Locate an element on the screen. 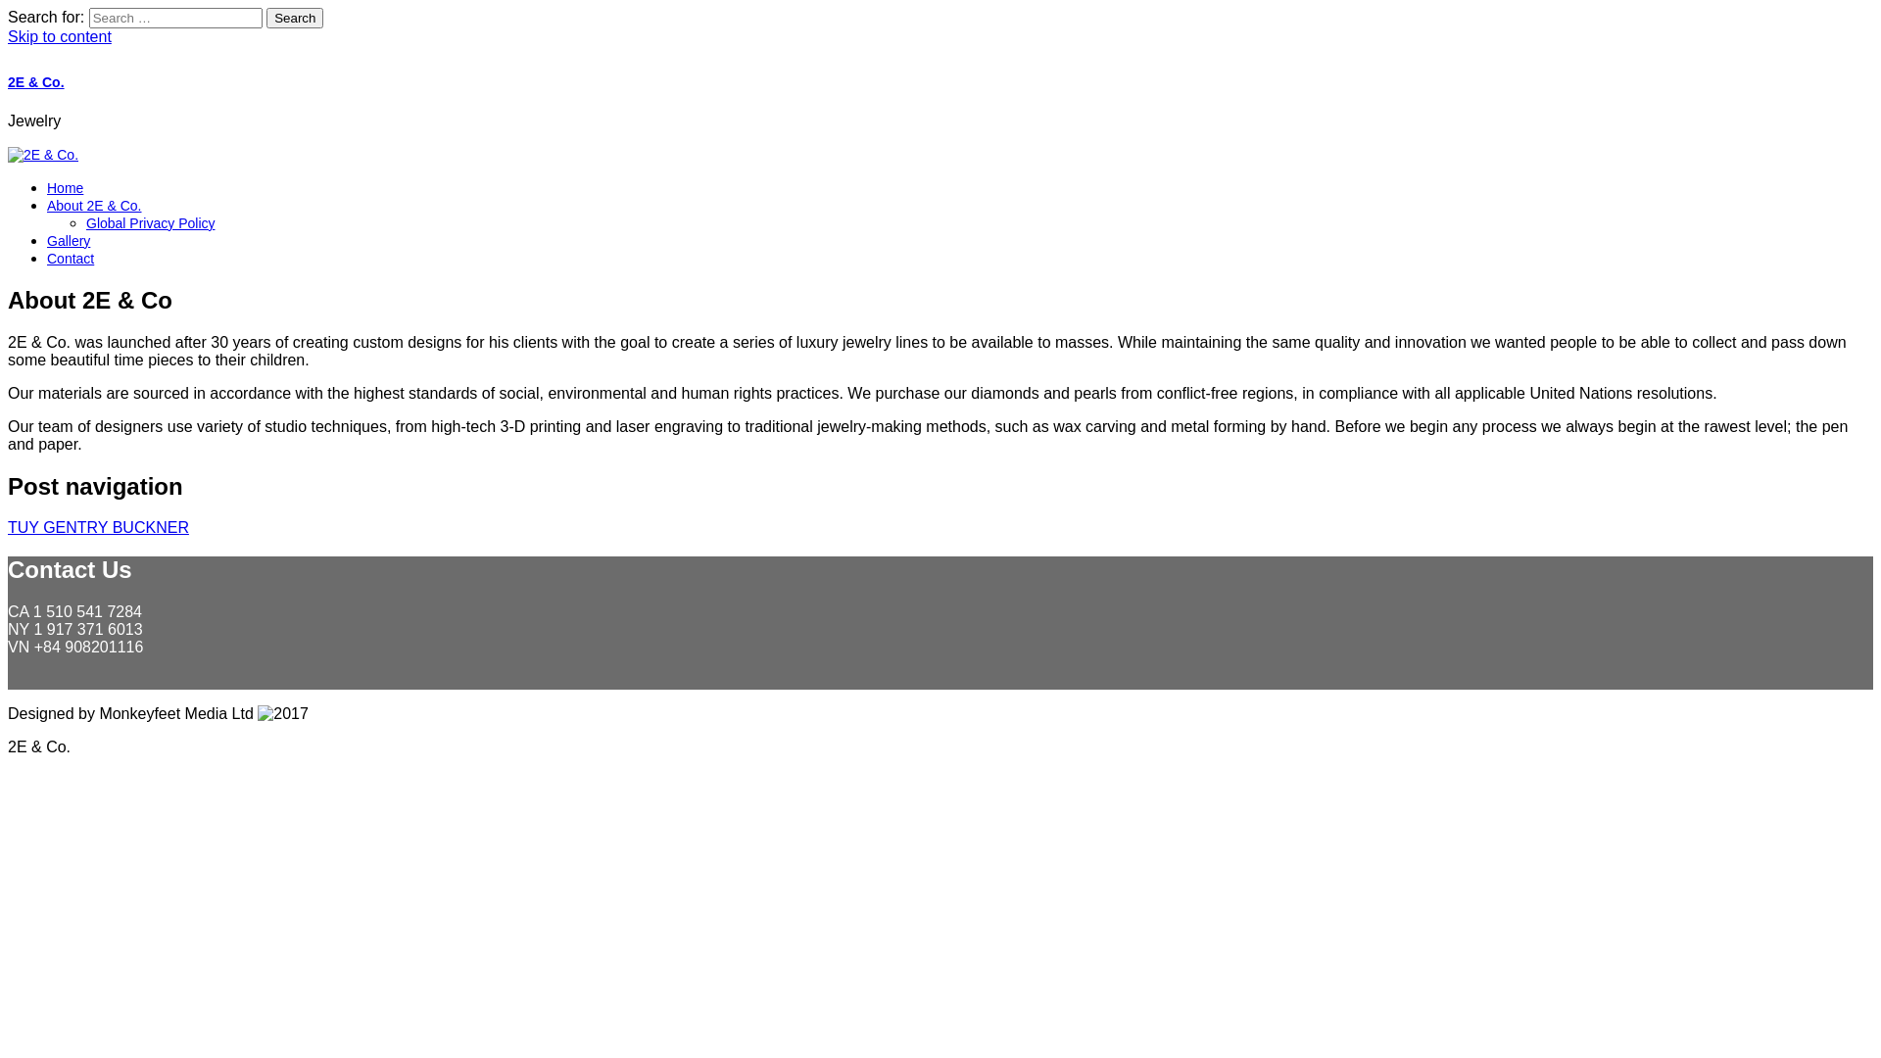 This screenshot has height=1058, width=1881. Global Privacy Policy is located at coordinates (151, 223).